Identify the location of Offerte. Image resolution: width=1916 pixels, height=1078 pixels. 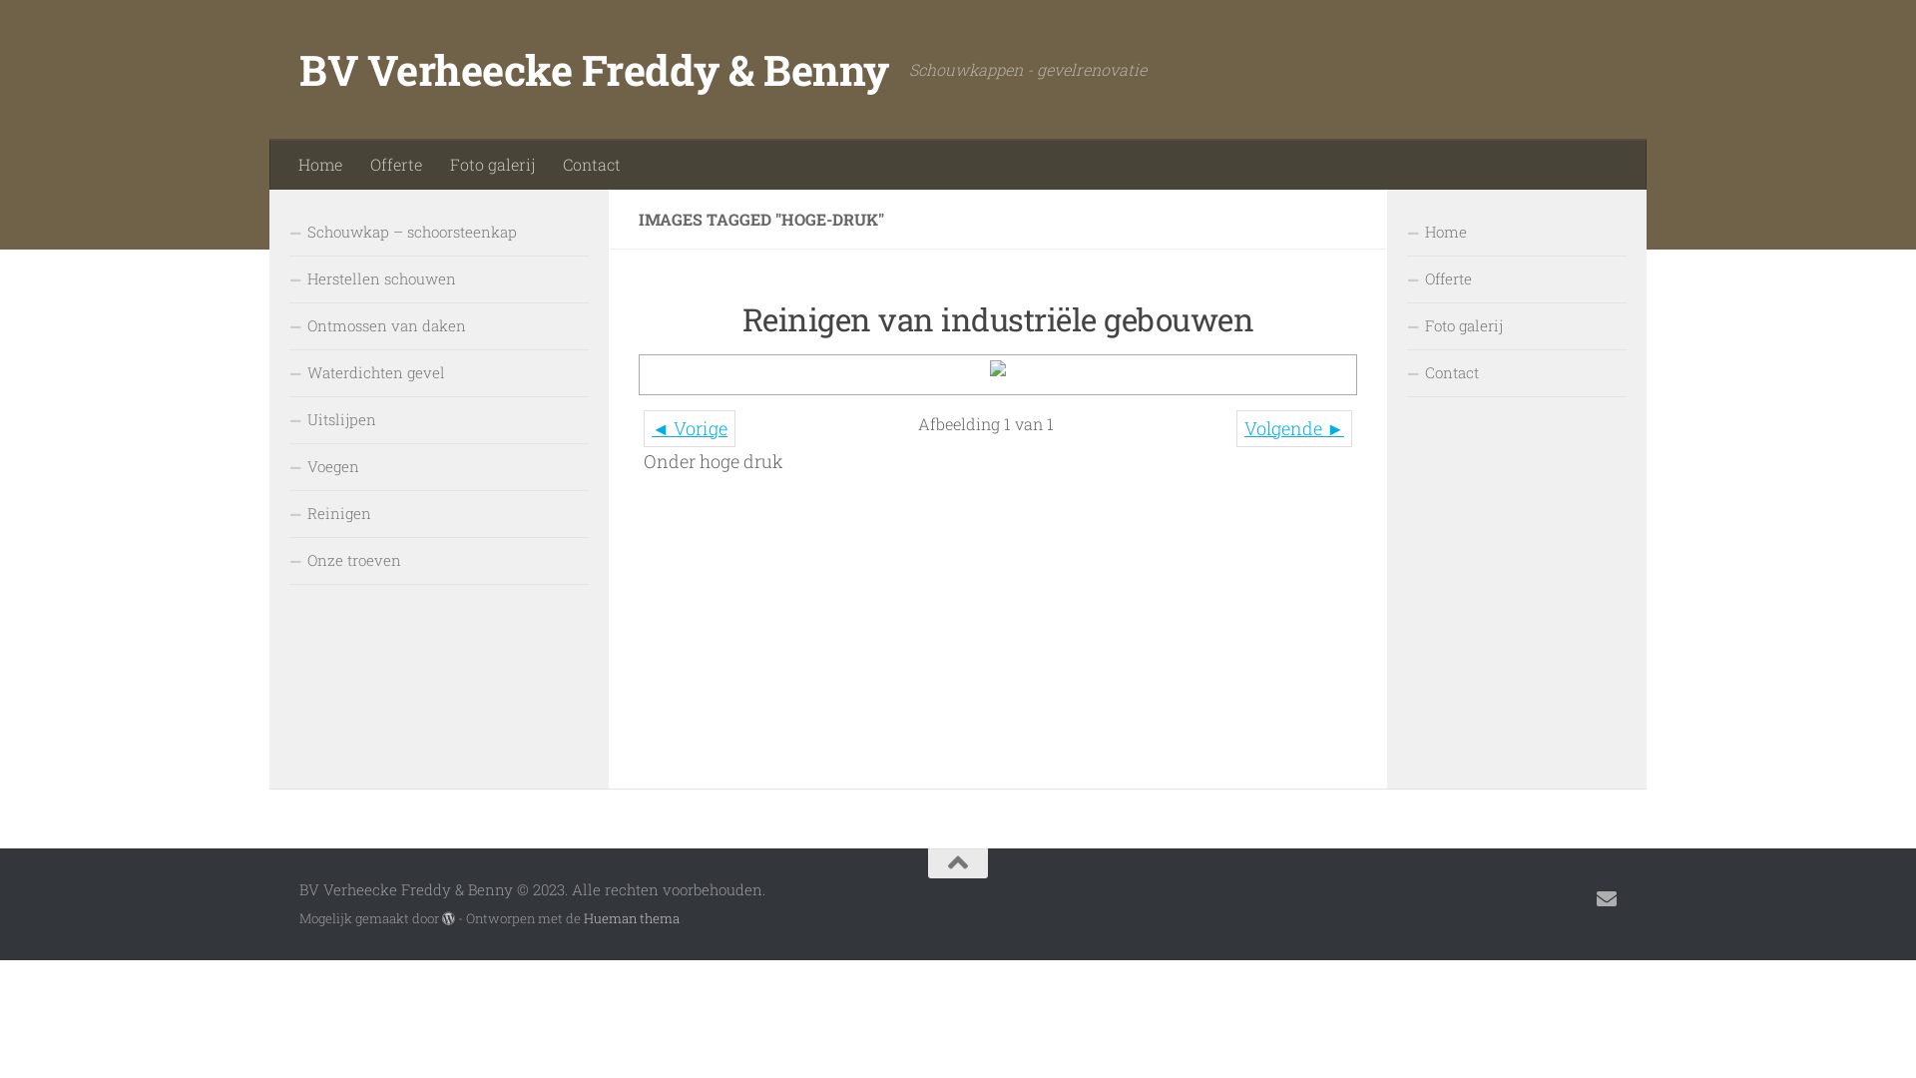
(396, 165).